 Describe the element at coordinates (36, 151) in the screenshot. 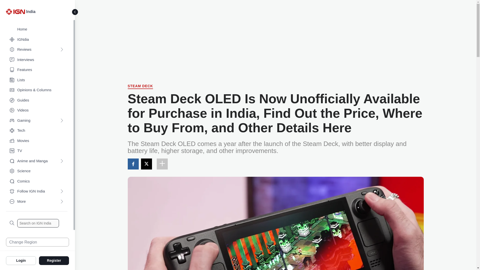

I see `TV` at that location.